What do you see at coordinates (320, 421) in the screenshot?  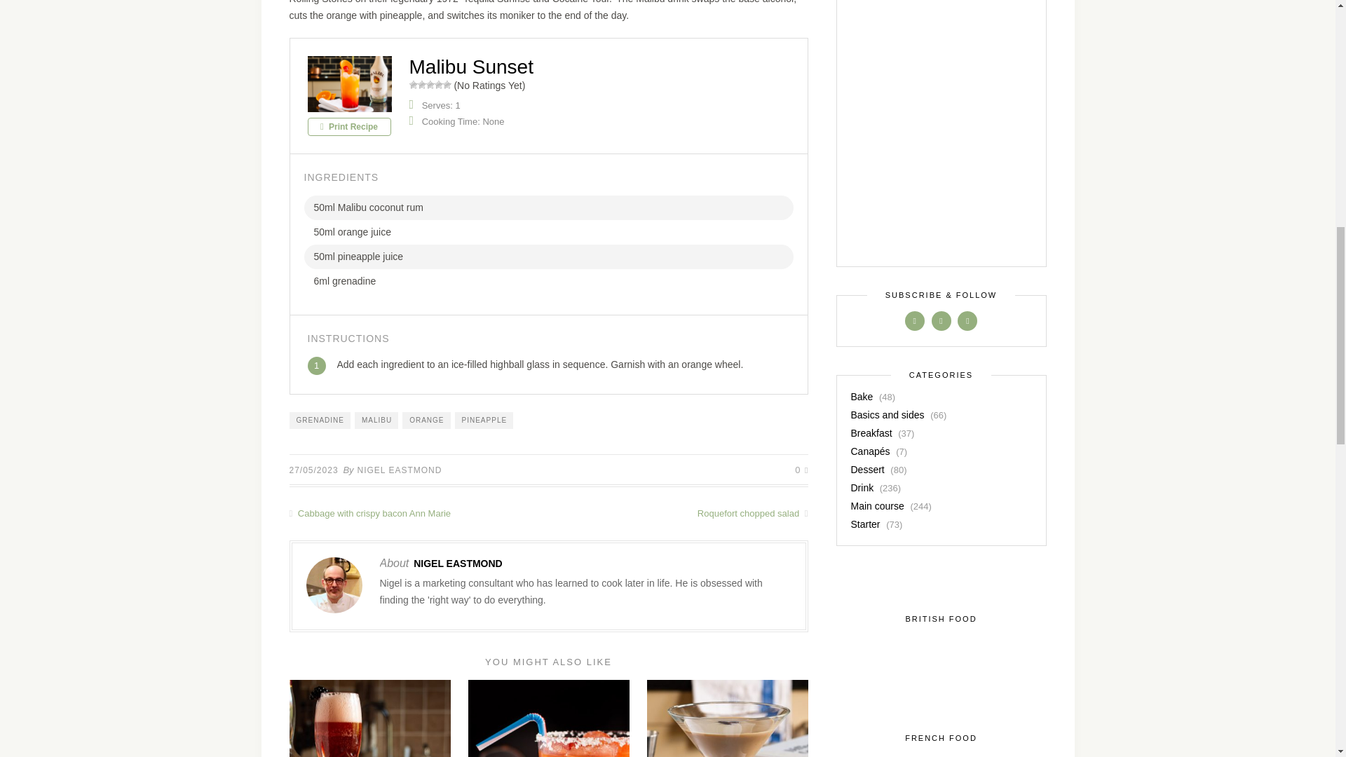 I see `GRENADINE` at bounding box center [320, 421].